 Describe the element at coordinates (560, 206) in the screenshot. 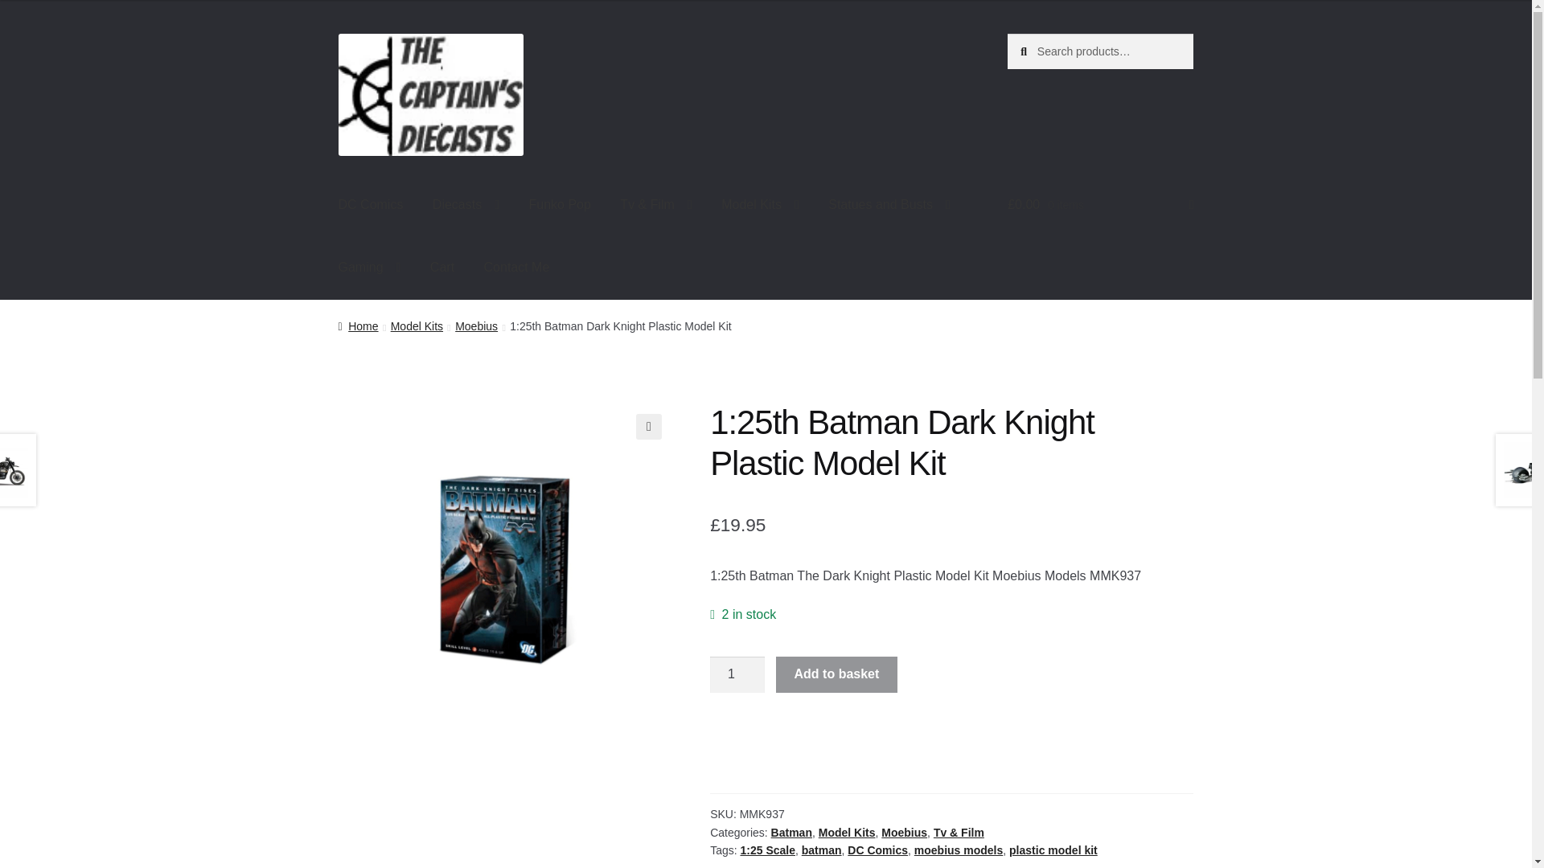

I see `Funko Pop` at that location.